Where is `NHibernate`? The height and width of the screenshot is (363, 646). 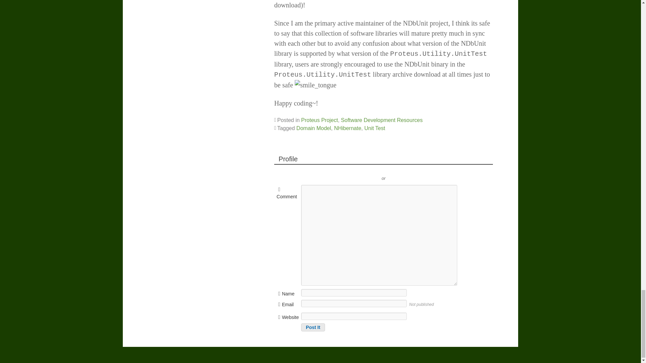 NHibernate is located at coordinates (347, 128).